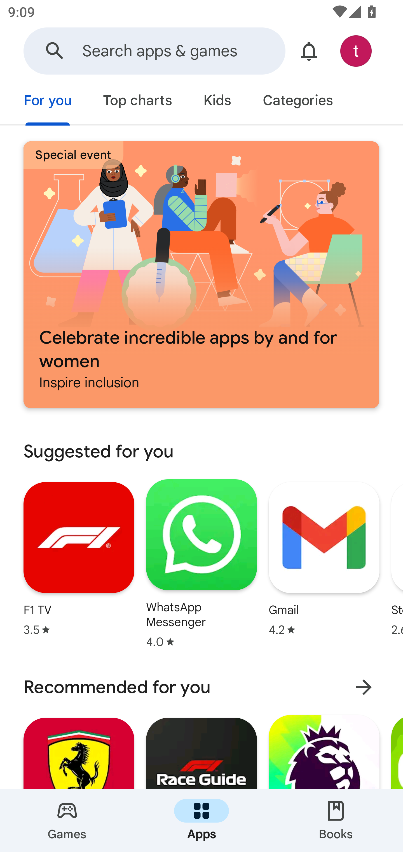 This screenshot has width=403, height=852. What do you see at coordinates (154, 51) in the screenshot?
I see `Search Google Play Search apps & games` at bounding box center [154, 51].